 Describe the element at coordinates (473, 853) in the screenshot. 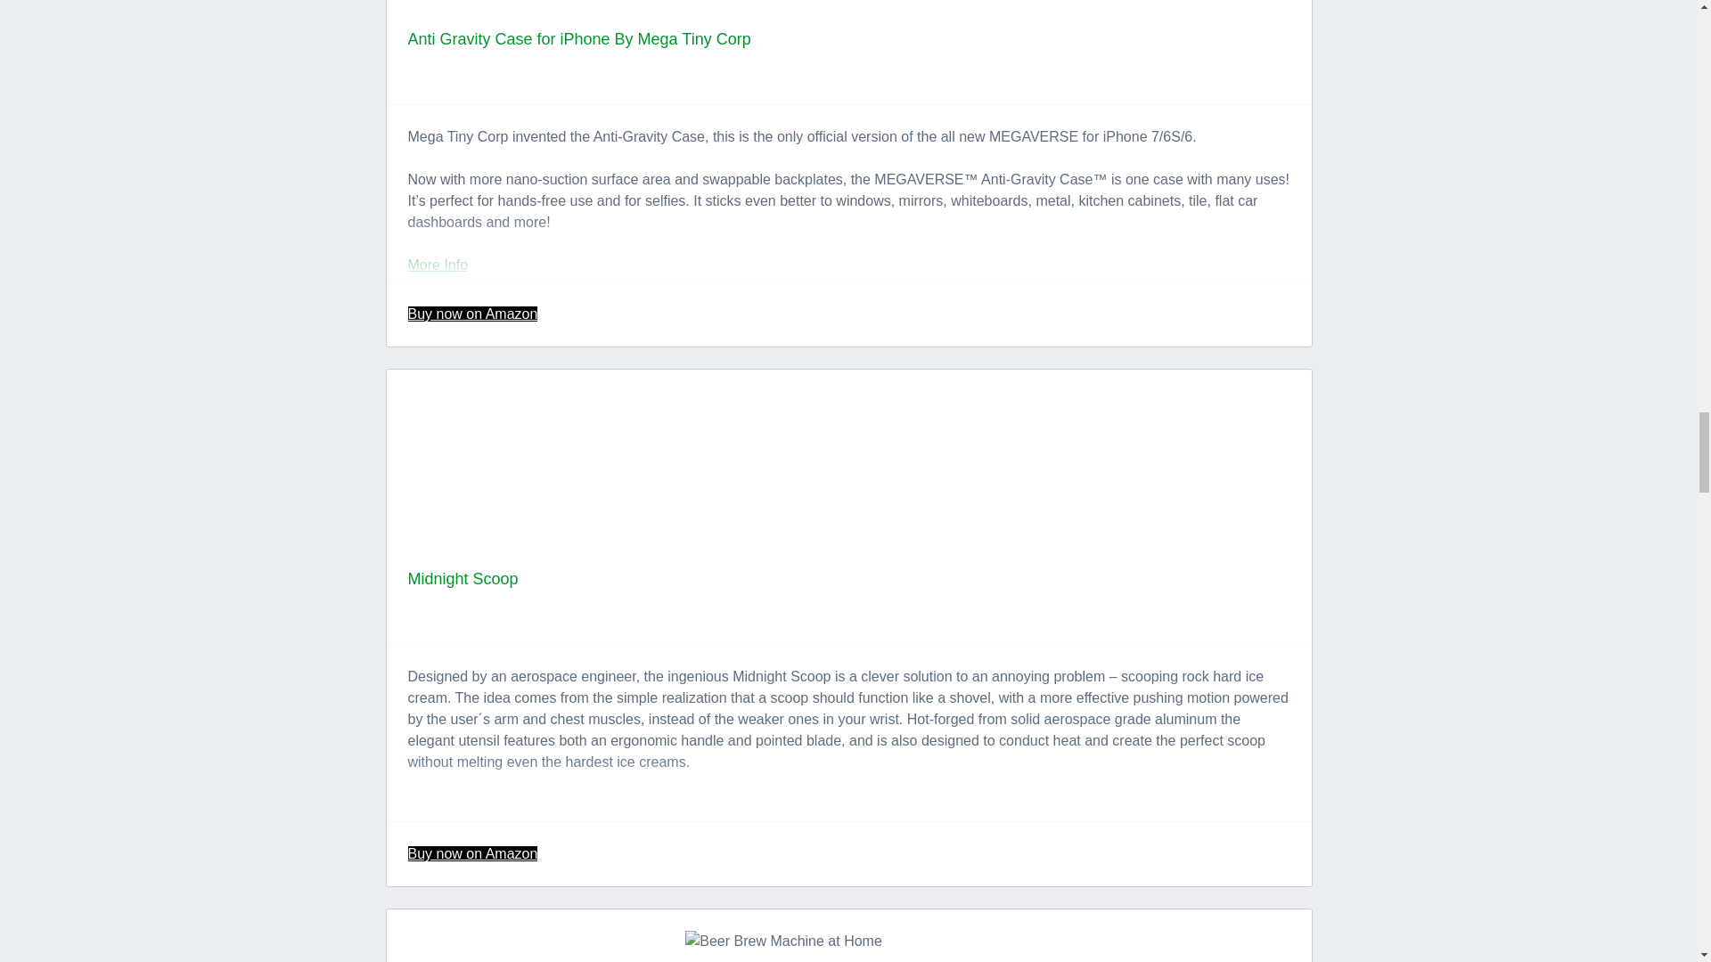

I see `Buy now on Amazon` at that location.